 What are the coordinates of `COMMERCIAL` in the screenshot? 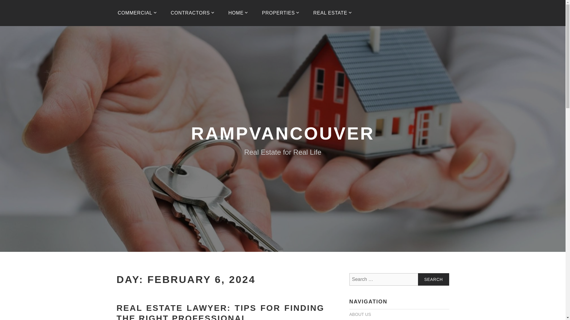 It's located at (137, 13).